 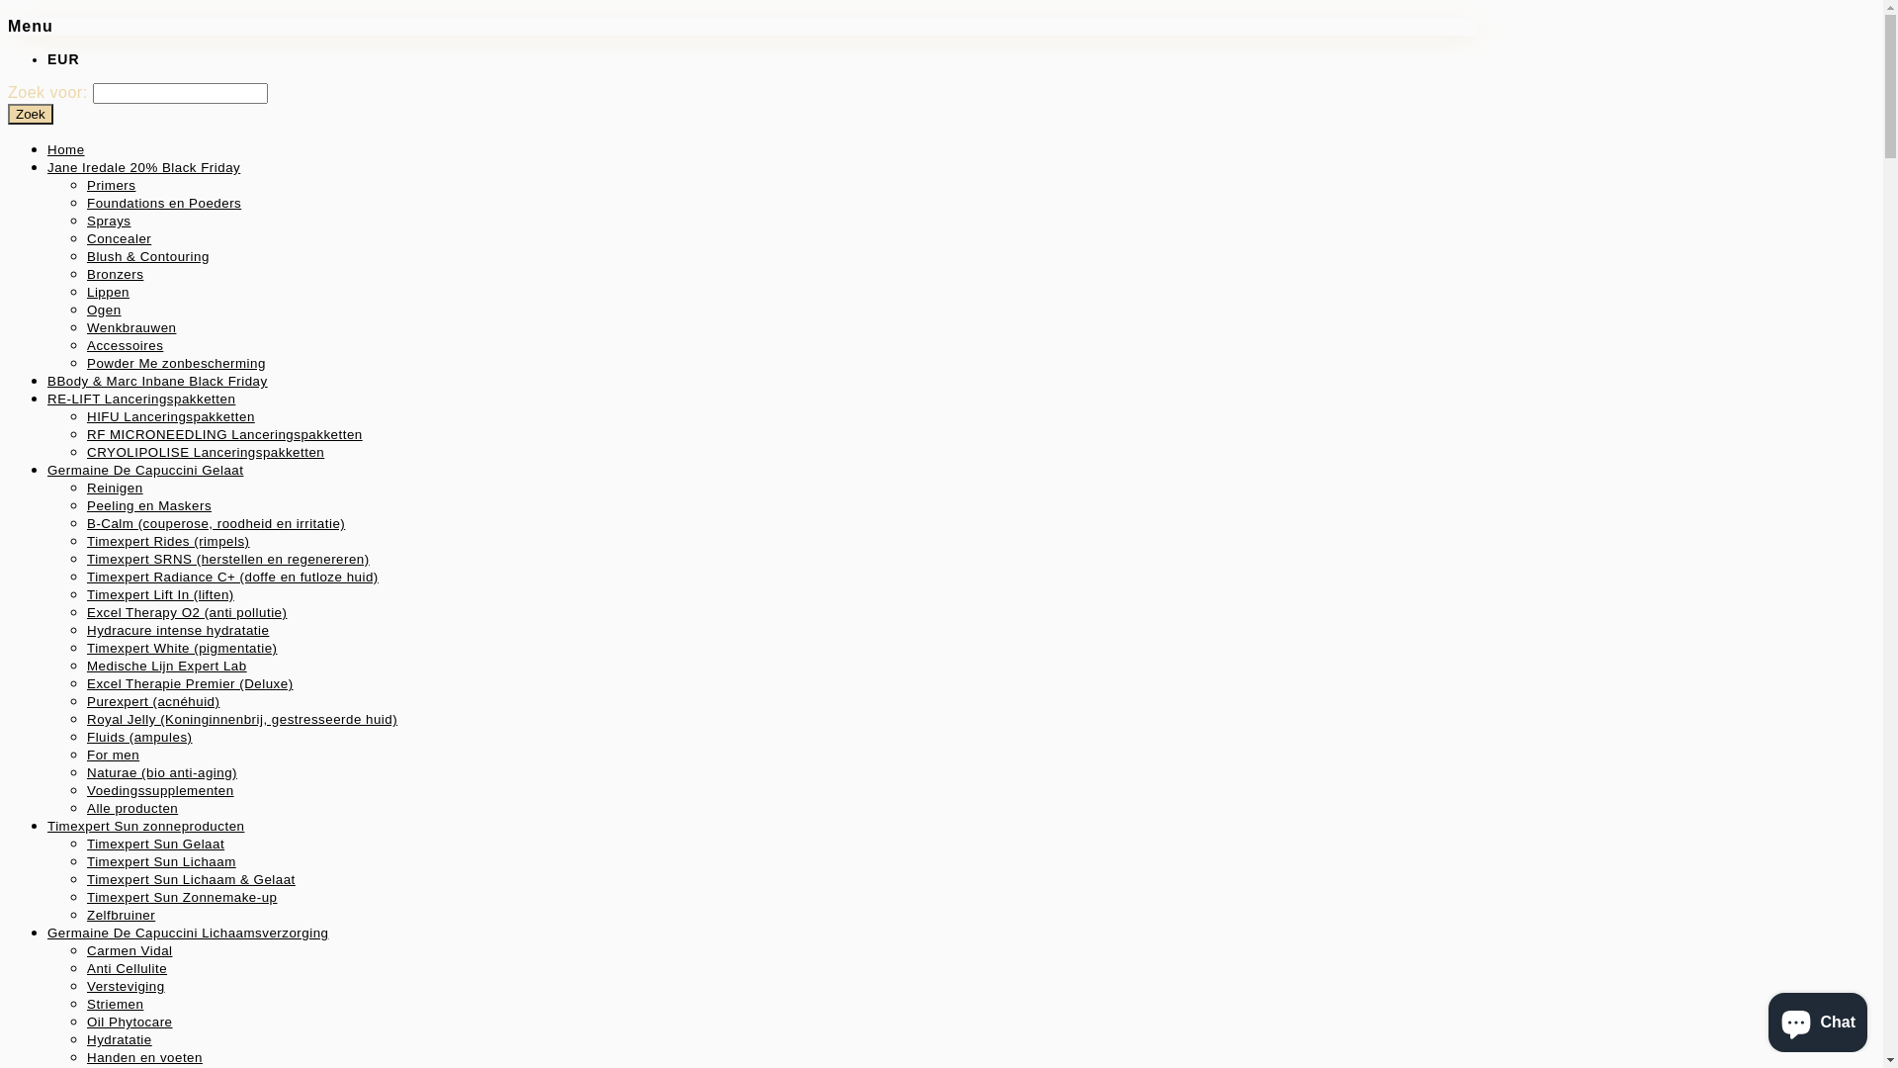 What do you see at coordinates (162, 771) in the screenshot?
I see `Naturae (bio anti-aging)` at bounding box center [162, 771].